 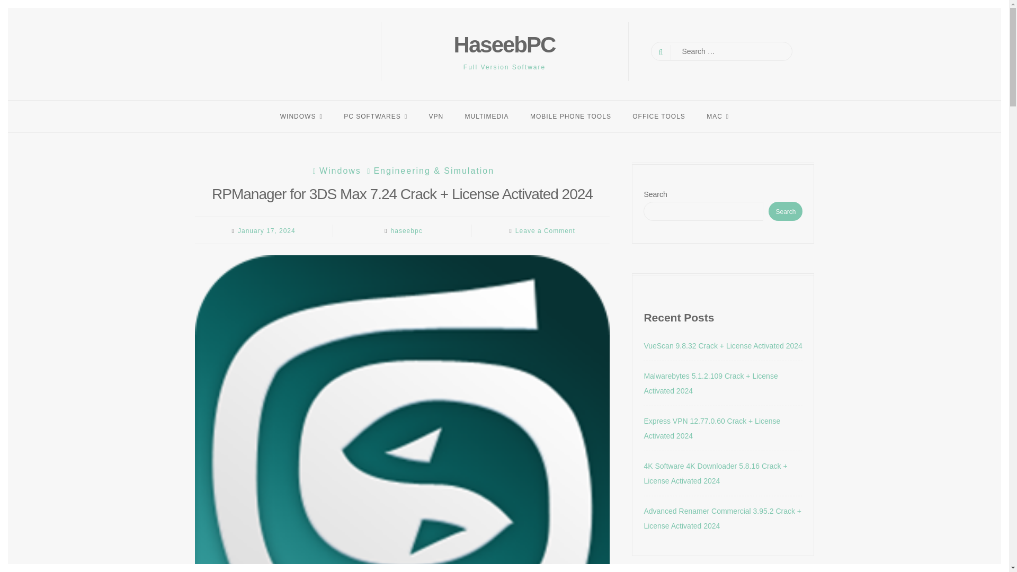 What do you see at coordinates (570, 116) in the screenshot?
I see `MOBILE PHONE TOOLS` at bounding box center [570, 116].